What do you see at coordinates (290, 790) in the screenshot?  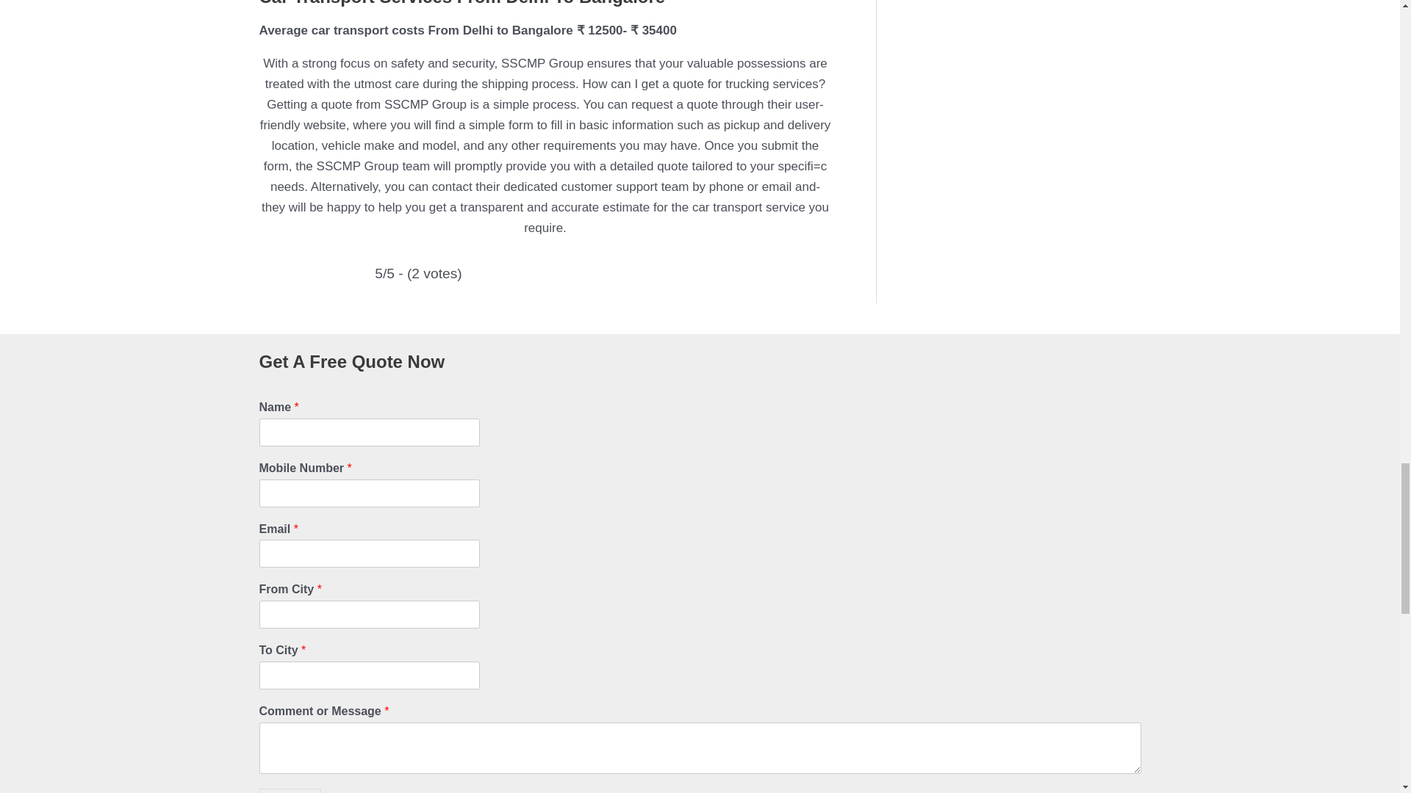 I see `Submit` at bounding box center [290, 790].